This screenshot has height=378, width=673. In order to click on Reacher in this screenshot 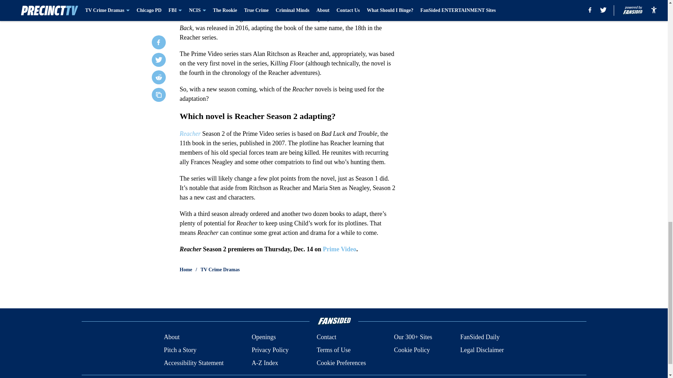, I will do `click(191, 134)`.